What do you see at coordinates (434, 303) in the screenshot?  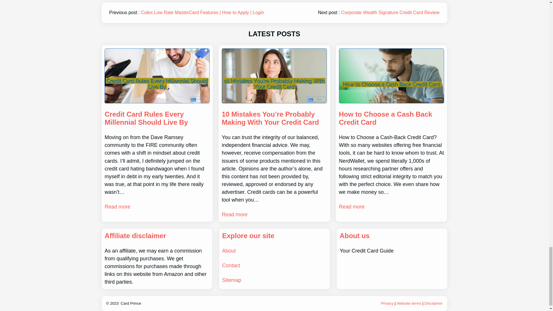 I see `Disclaimer` at bounding box center [434, 303].